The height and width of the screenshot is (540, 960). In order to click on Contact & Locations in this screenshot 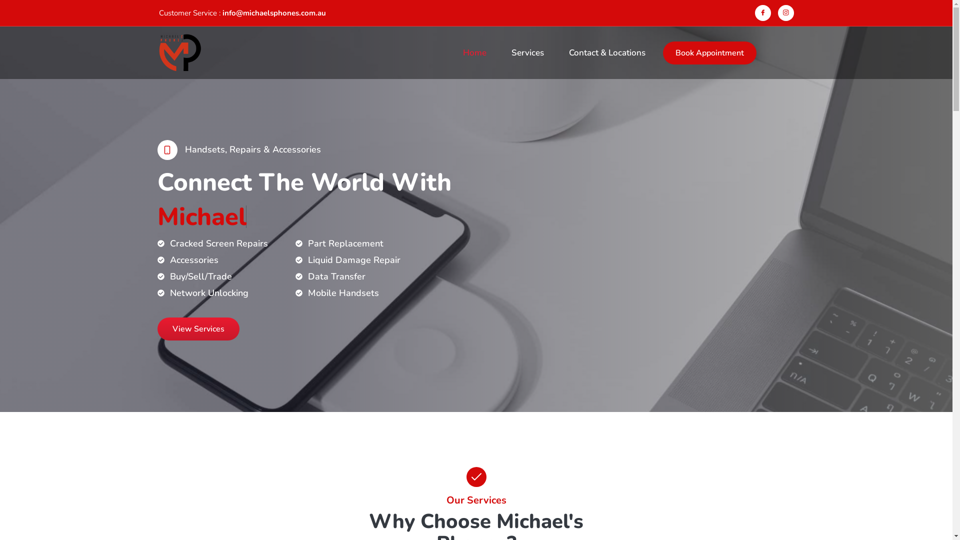, I will do `click(607, 53)`.